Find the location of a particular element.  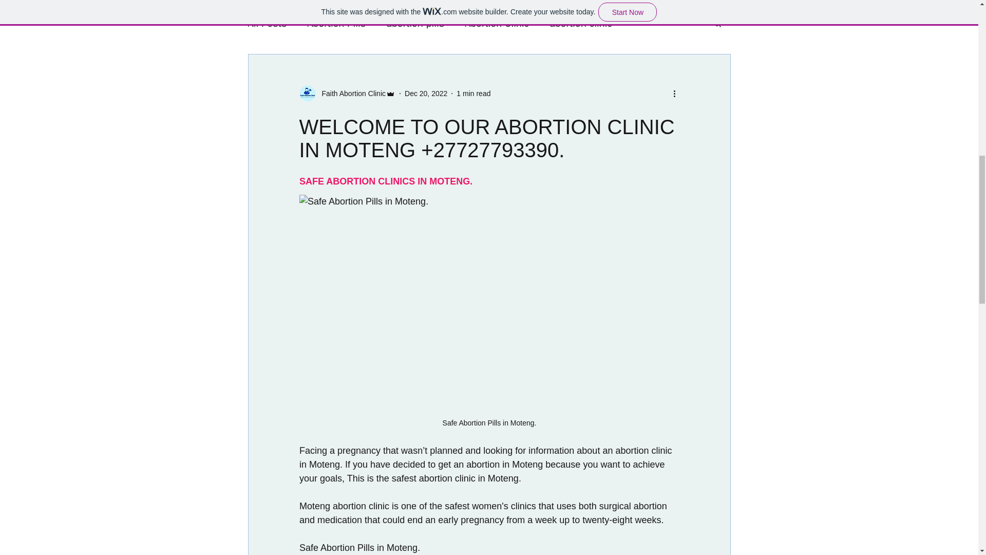

Dec 20, 2022 is located at coordinates (426, 94).